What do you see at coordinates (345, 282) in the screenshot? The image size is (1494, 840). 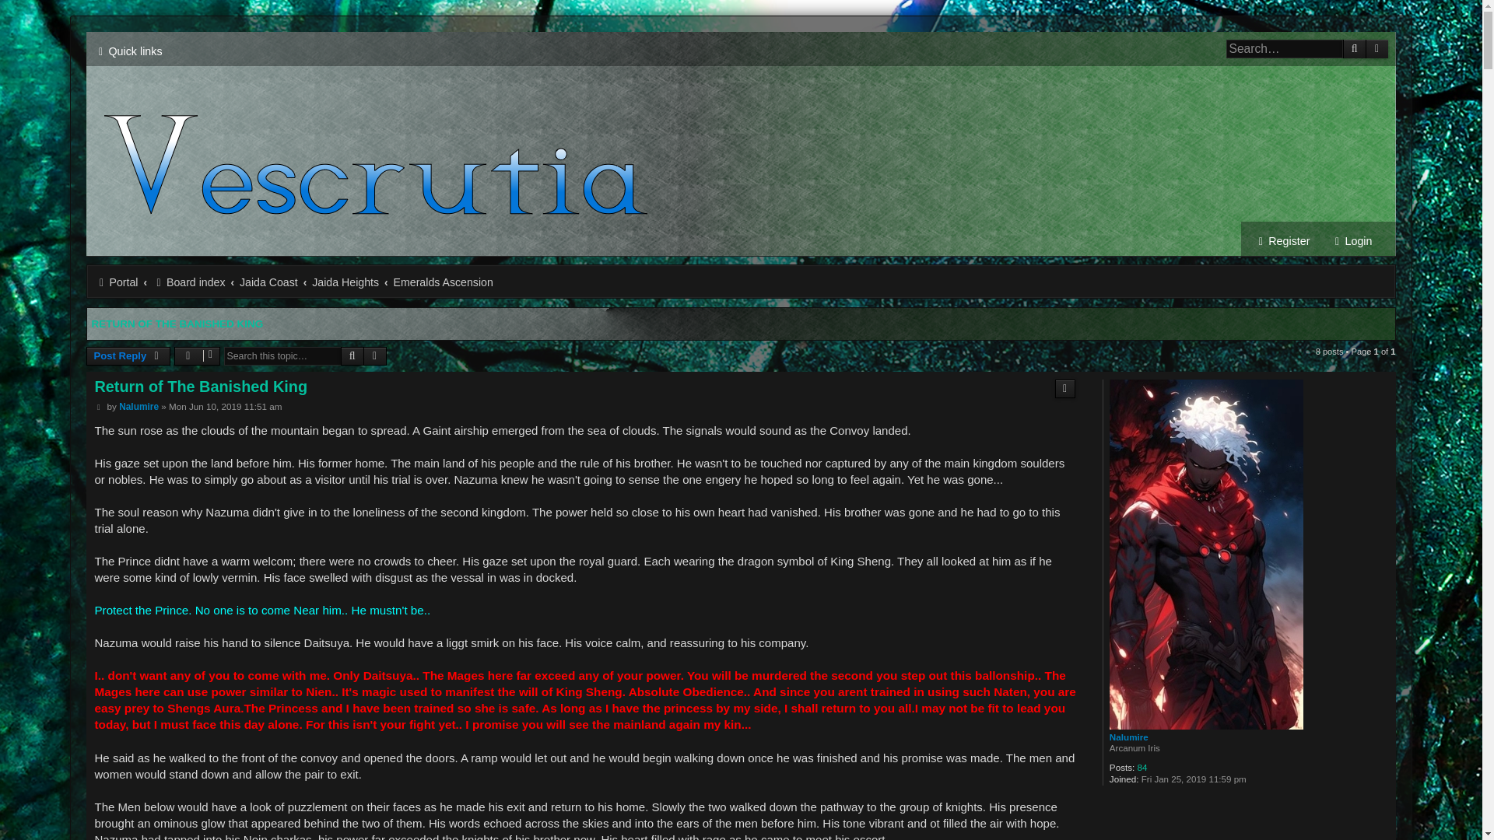 I see `Jaida Heights` at bounding box center [345, 282].